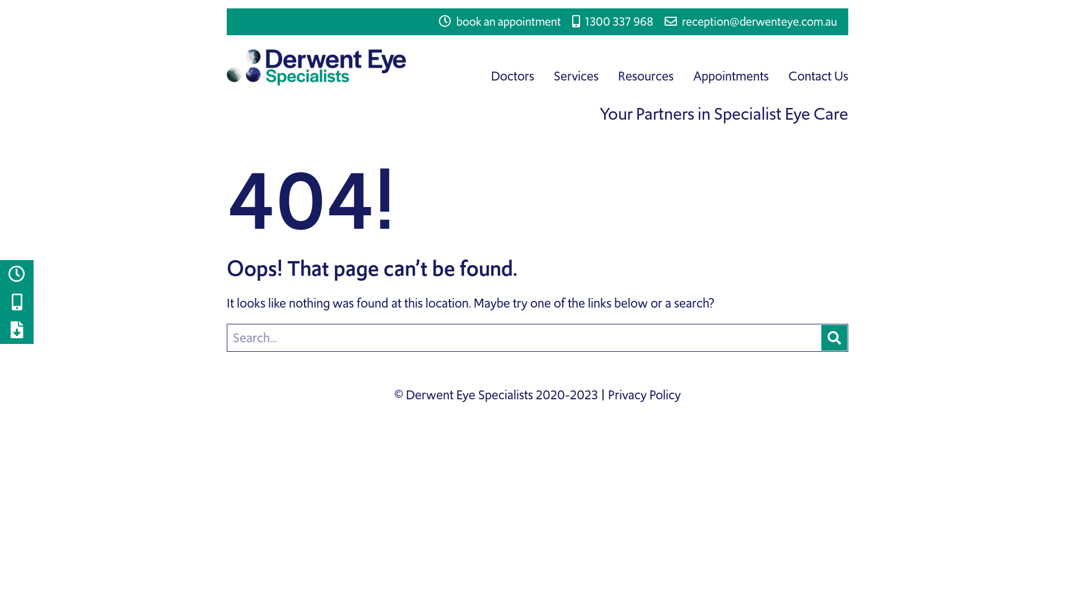 The image size is (1075, 604). What do you see at coordinates (646, 76) in the screenshot?
I see `Resources` at bounding box center [646, 76].